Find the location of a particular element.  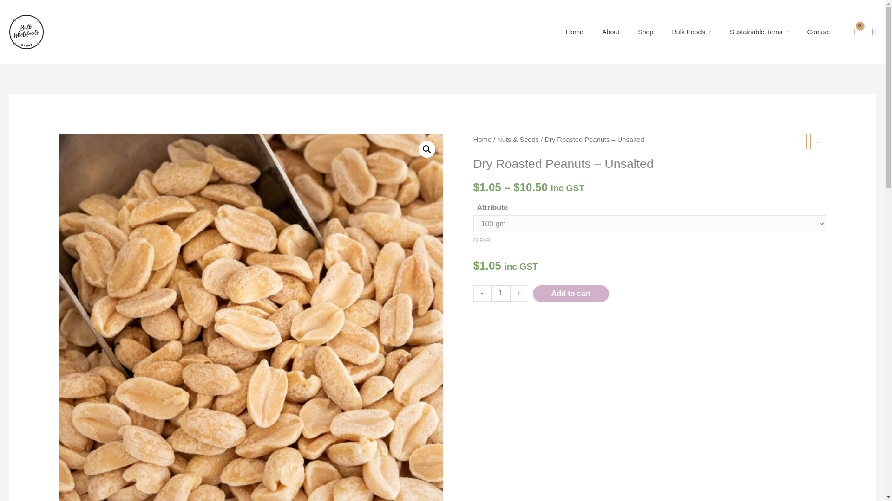

About is located at coordinates (610, 32).